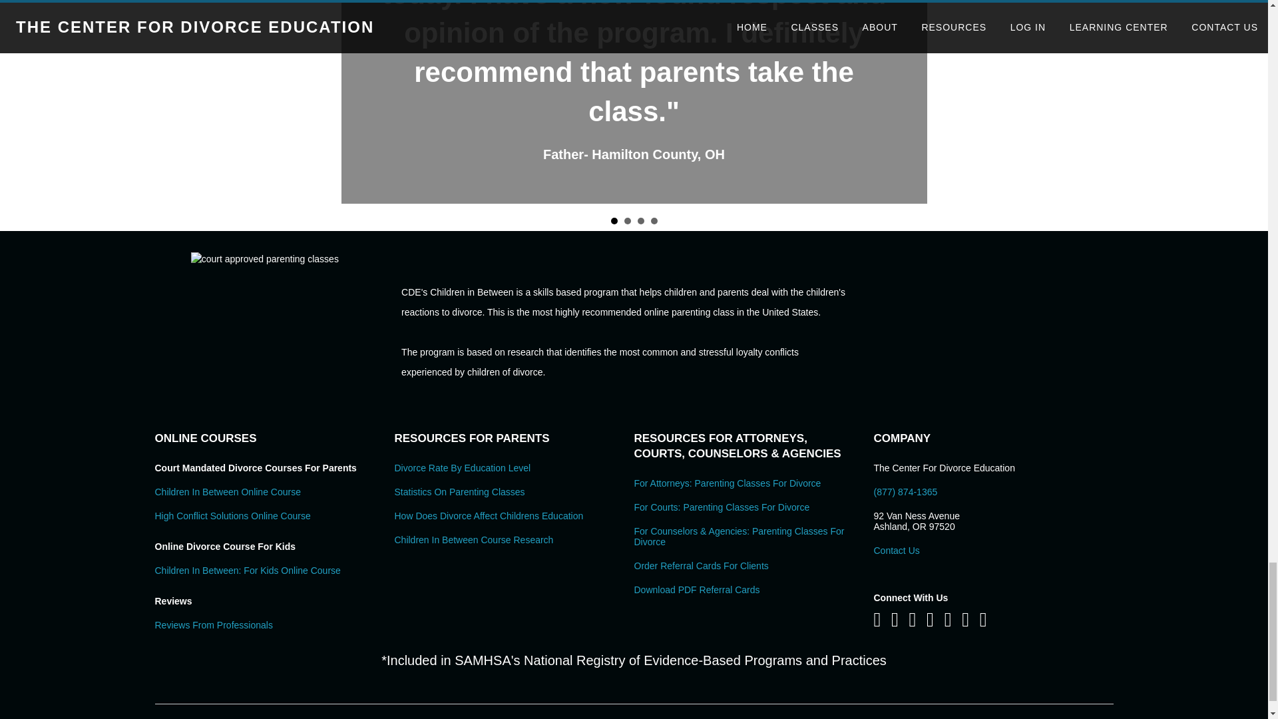 Image resolution: width=1278 pixels, height=719 pixels. I want to click on 3, so click(640, 221).